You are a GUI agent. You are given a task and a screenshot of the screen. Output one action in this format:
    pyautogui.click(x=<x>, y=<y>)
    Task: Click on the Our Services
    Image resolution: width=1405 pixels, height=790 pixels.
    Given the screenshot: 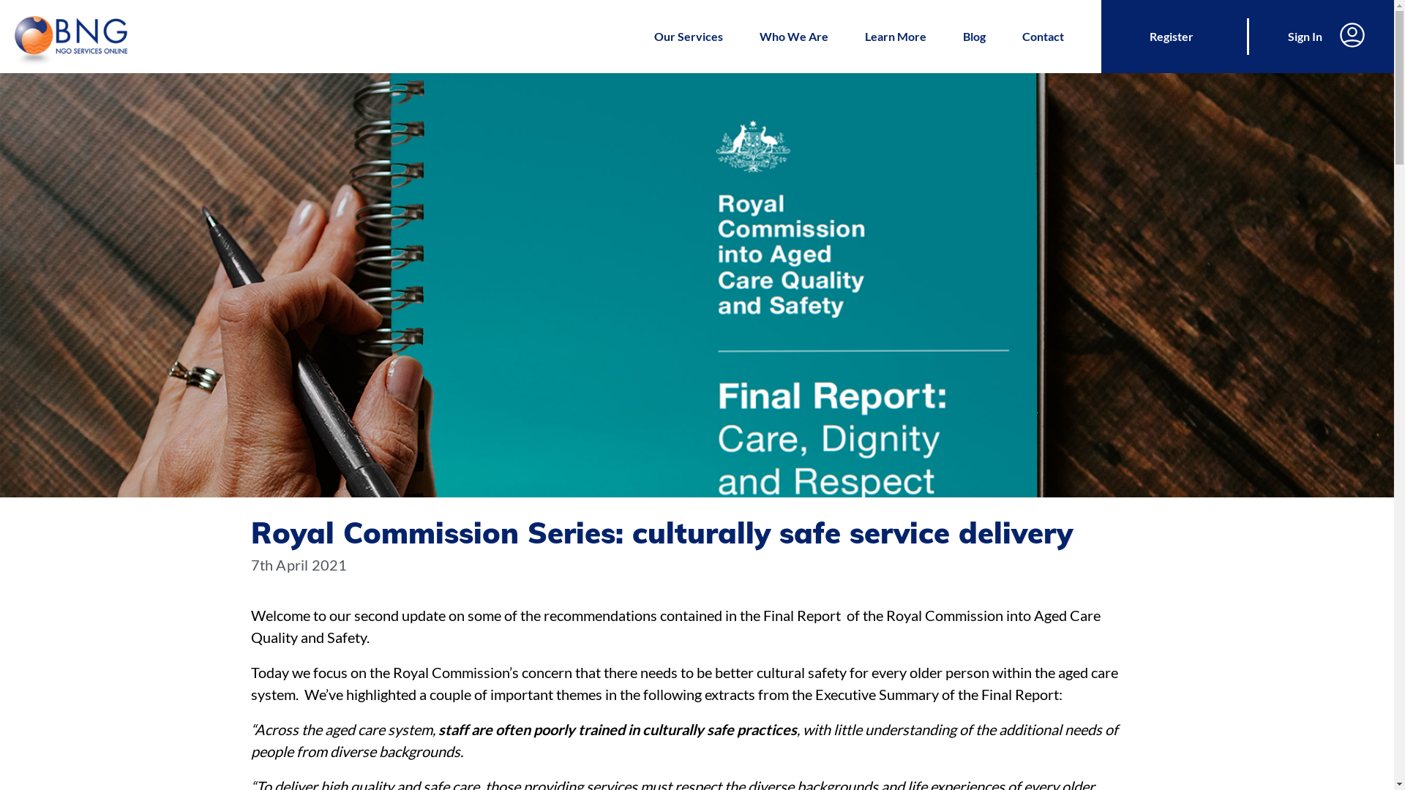 What is the action you would take?
    pyautogui.click(x=688, y=37)
    